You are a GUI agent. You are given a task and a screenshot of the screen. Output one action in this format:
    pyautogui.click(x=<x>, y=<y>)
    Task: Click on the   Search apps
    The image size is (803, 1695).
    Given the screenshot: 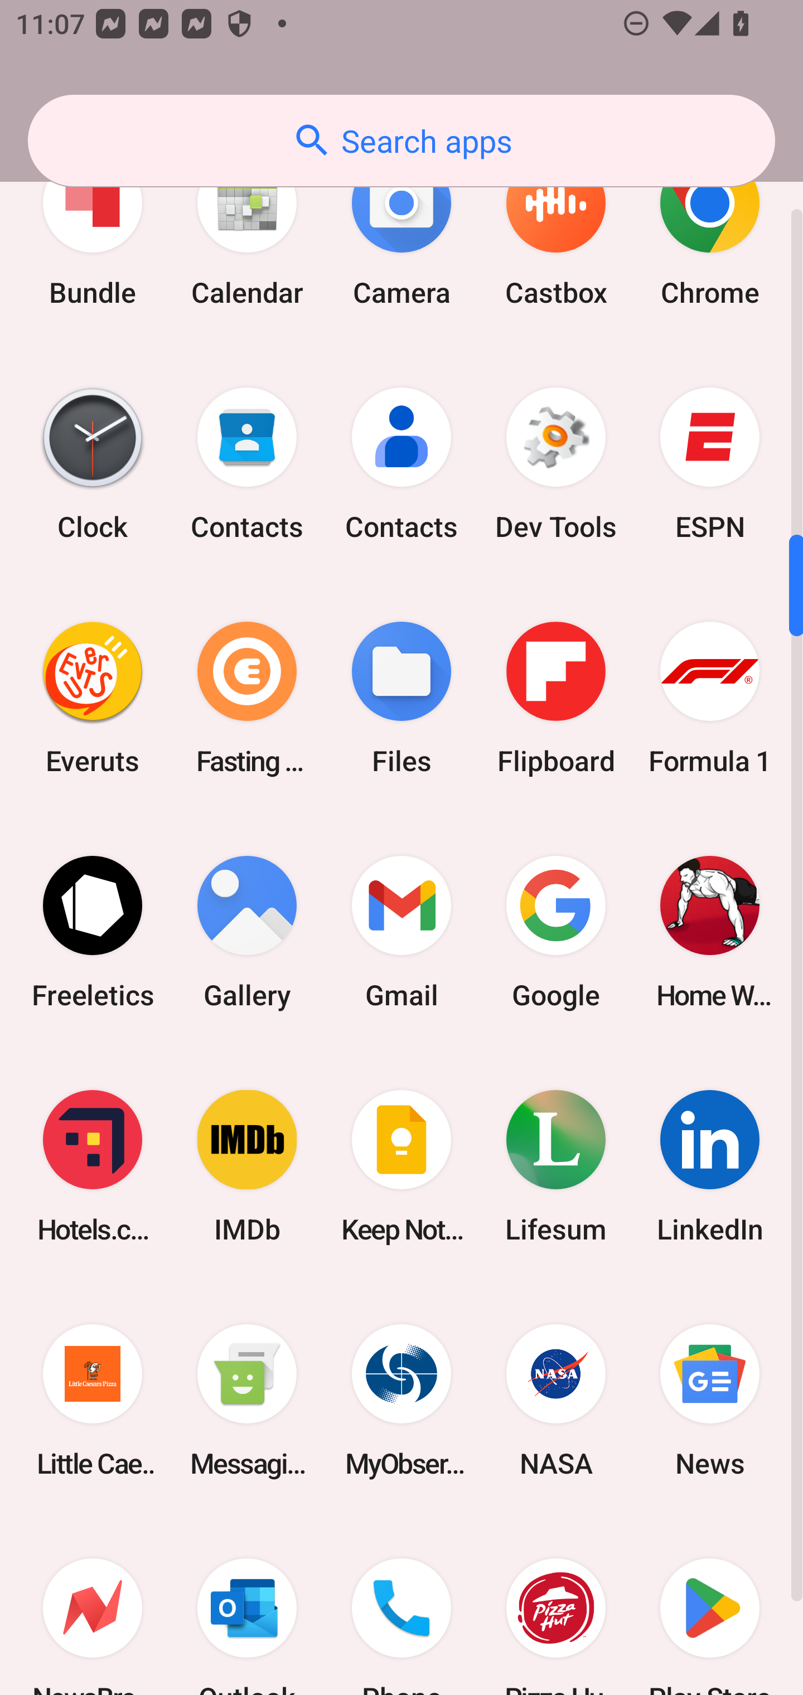 What is the action you would take?
    pyautogui.click(x=401, y=141)
    